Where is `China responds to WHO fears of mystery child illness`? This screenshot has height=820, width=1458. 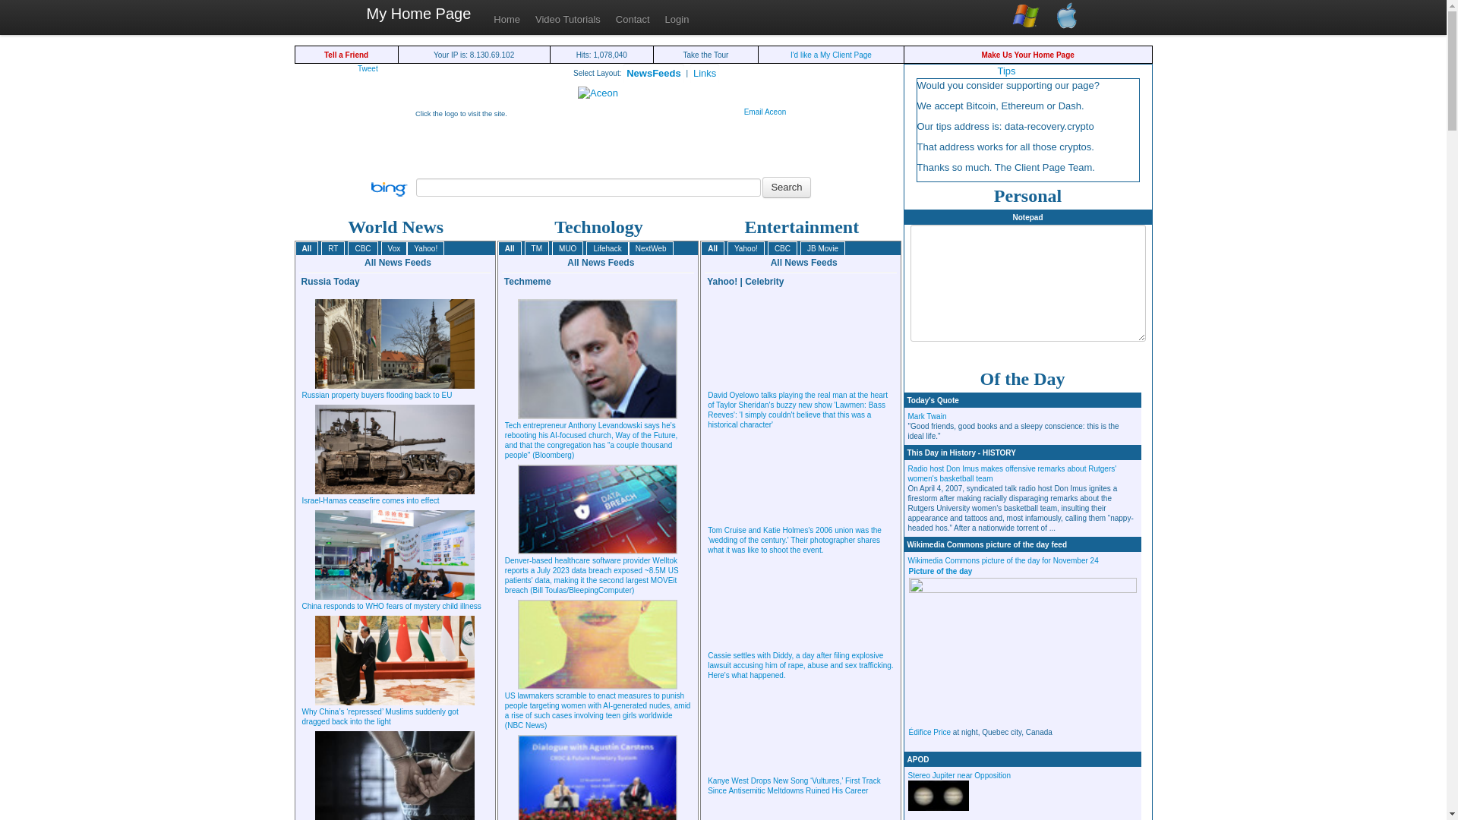 China responds to WHO fears of mystery child illness is located at coordinates (395, 606).